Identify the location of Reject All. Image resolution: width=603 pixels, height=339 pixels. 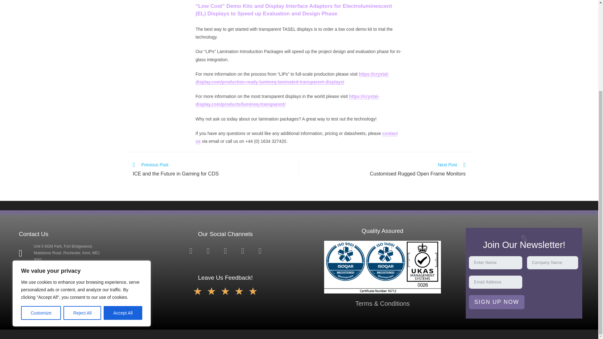
(82, 193).